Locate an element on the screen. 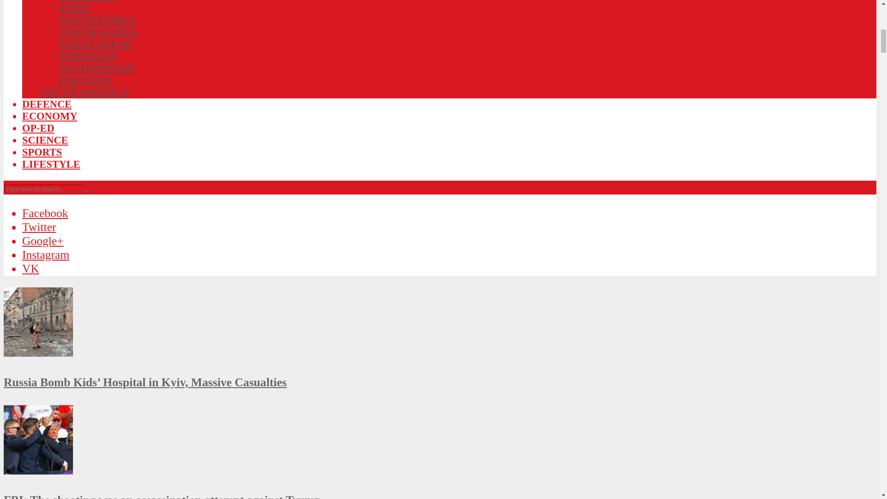 Image resolution: width=887 pixels, height=499 pixels. NORTH KOREA is located at coordinates (98, 32).